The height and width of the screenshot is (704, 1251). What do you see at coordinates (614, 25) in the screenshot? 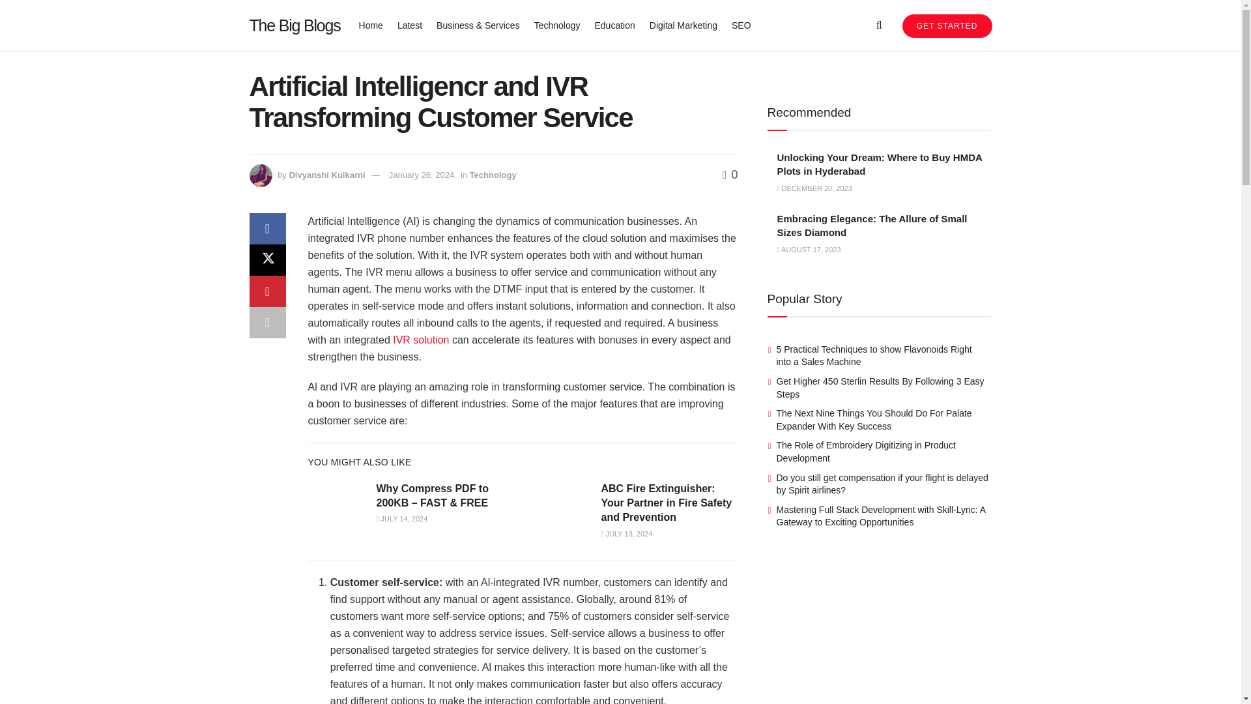
I see `Education` at bounding box center [614, 25].